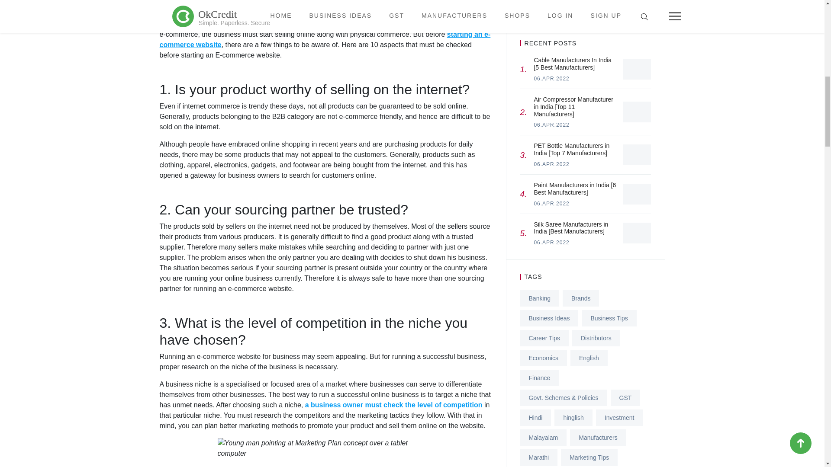 The image size is (831, 467). I want to click on 06 April 2022, so click(551, 204).